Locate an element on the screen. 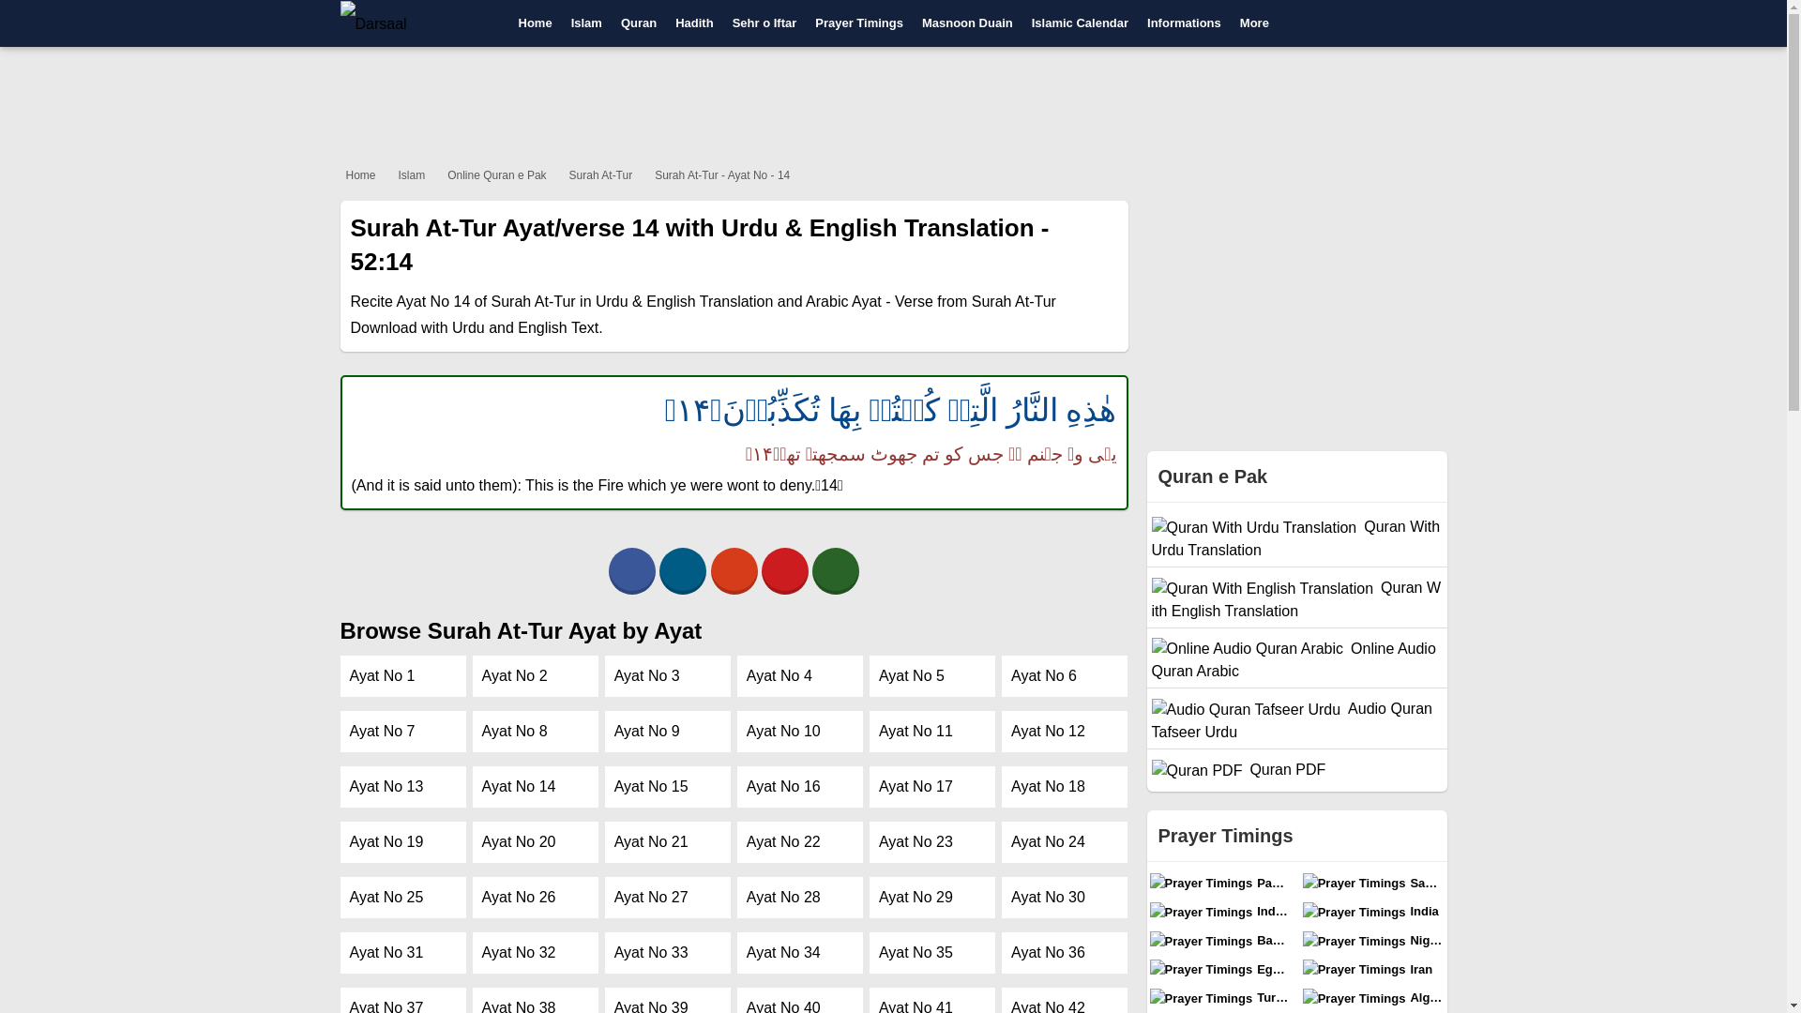 The width and height of the screenshot is (1801, 1013). Prayer Timings is located at coordinates (859, 23).